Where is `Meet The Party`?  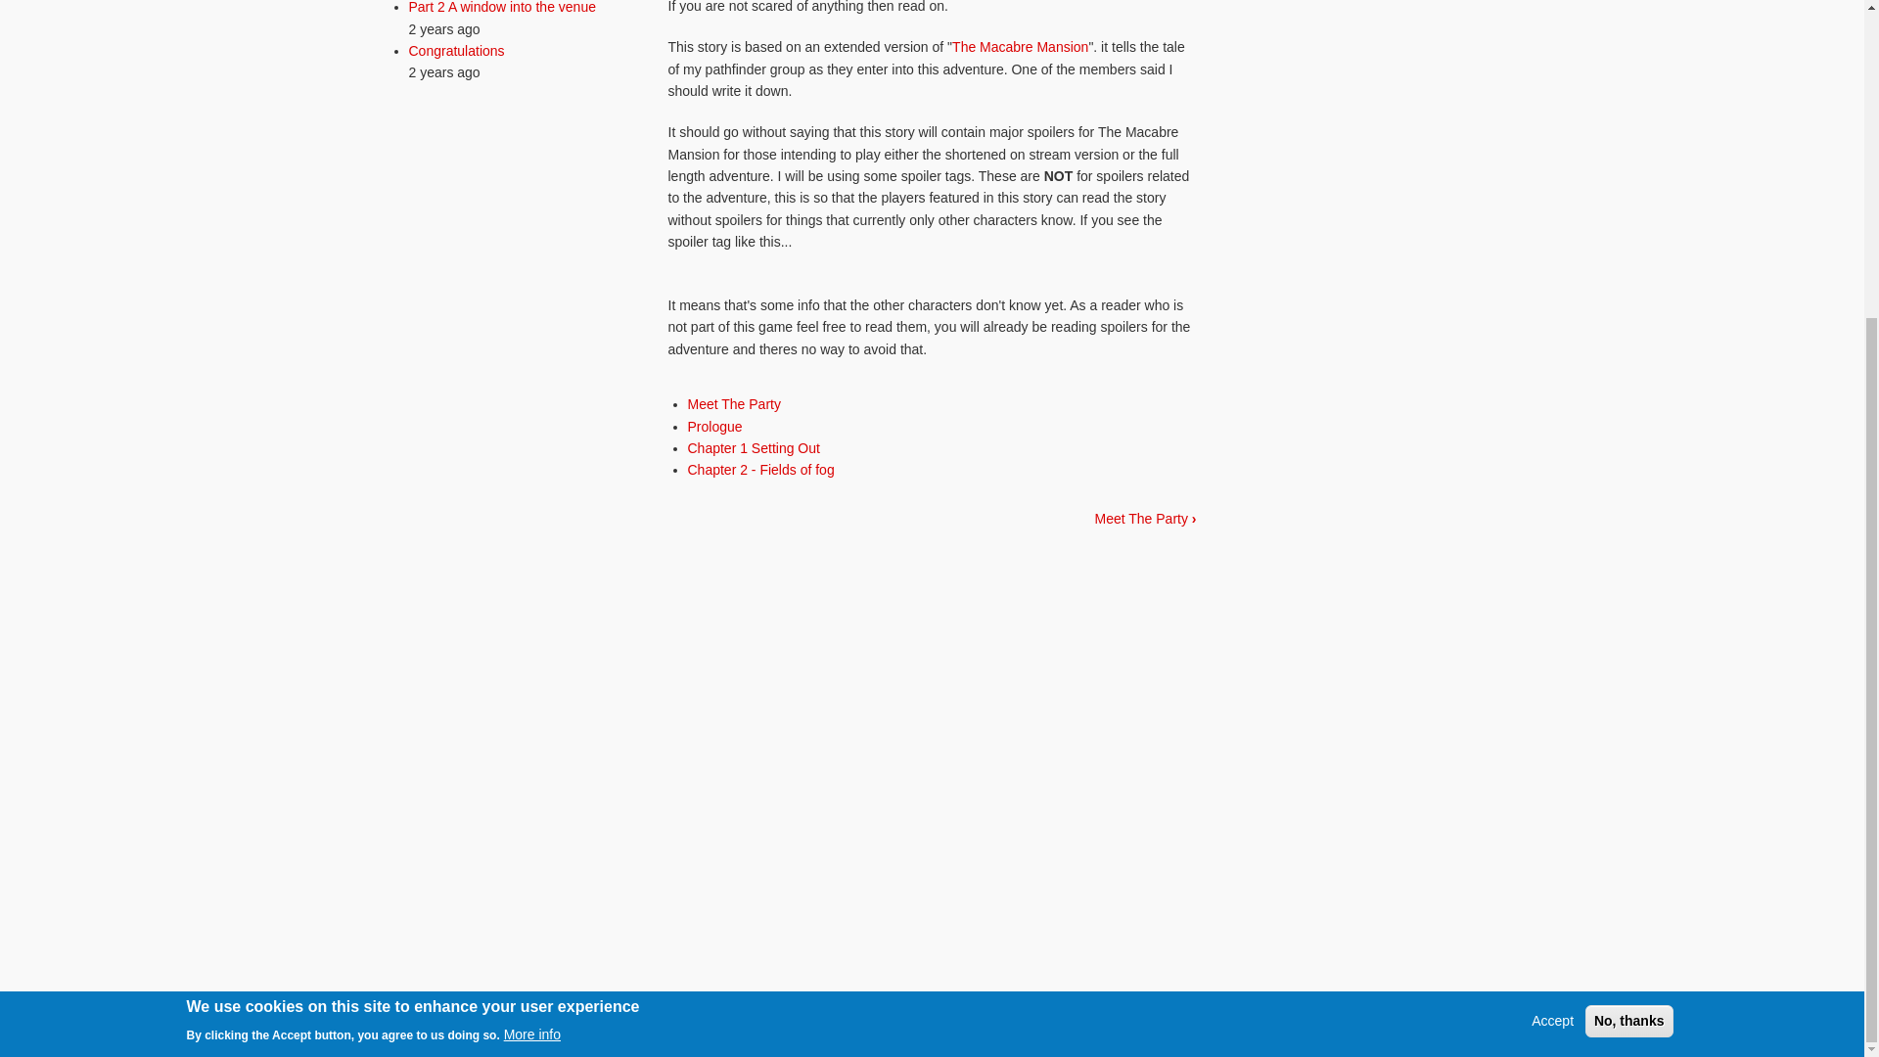
Meet The Party is located at coordinates (733, 404).